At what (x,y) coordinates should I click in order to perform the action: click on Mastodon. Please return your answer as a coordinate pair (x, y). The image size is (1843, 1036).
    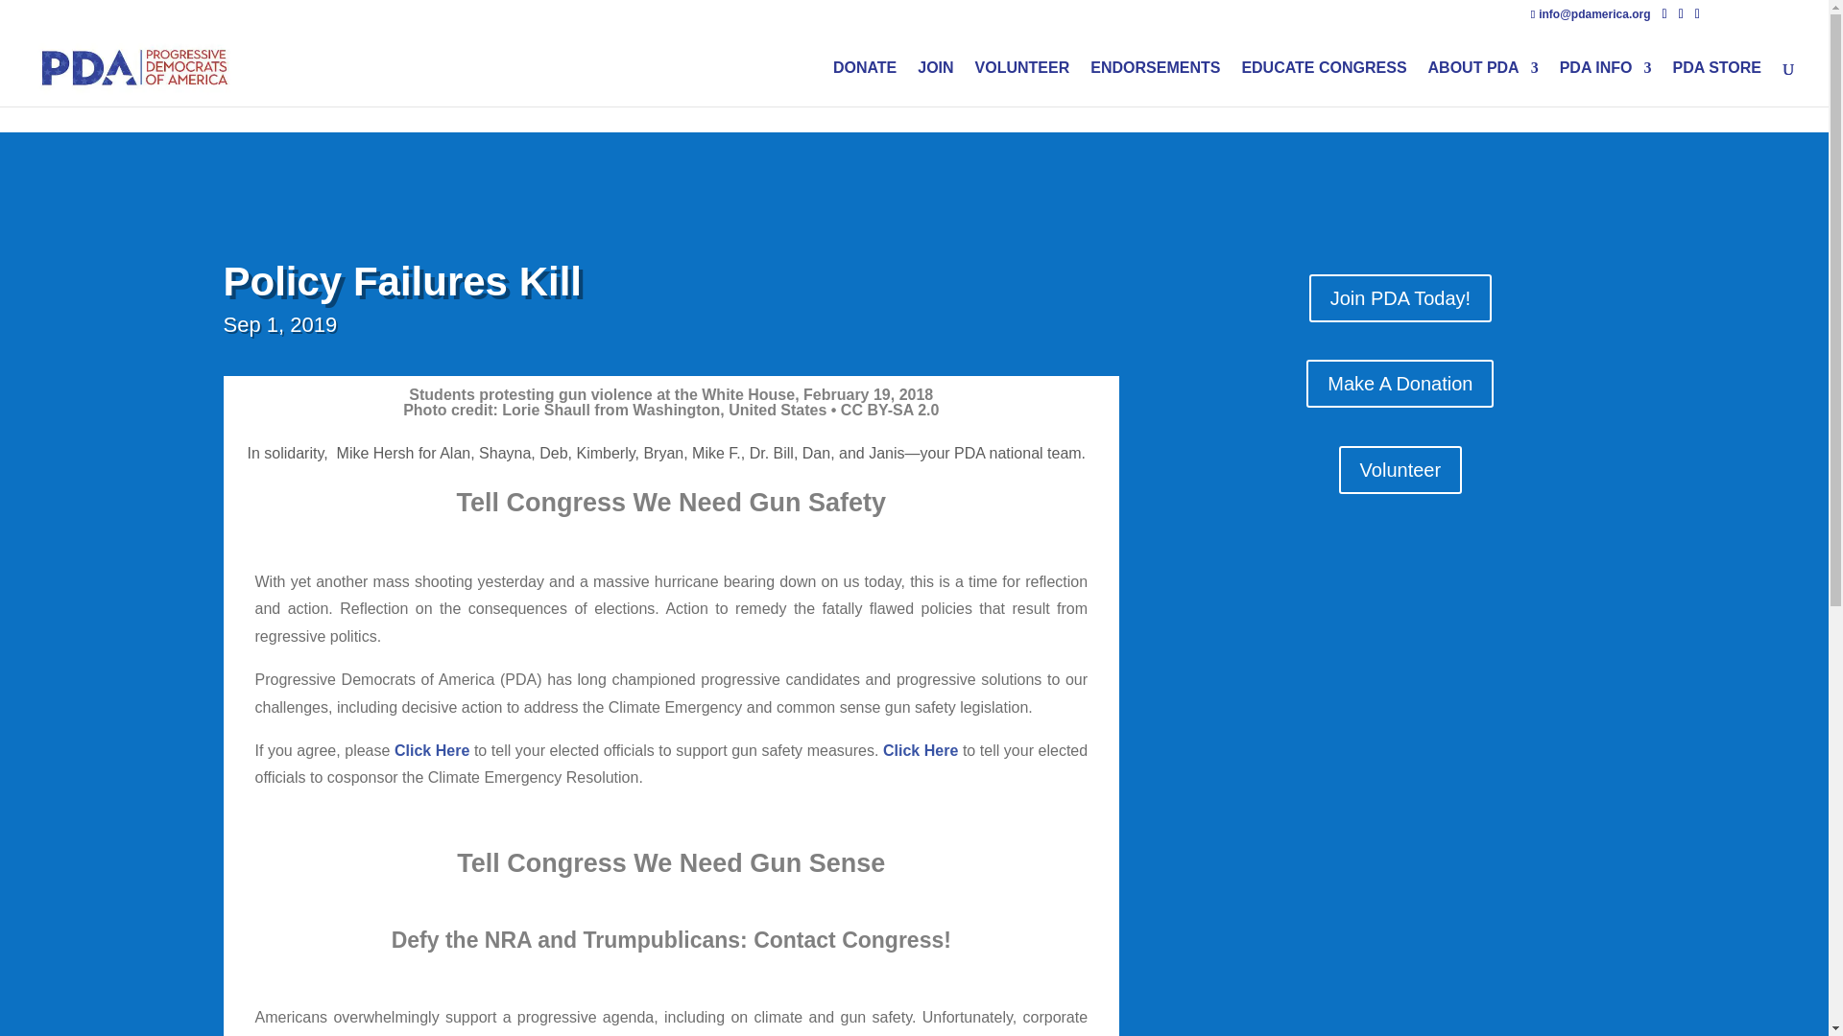
    Looking at the image, I should click on (33, 12).